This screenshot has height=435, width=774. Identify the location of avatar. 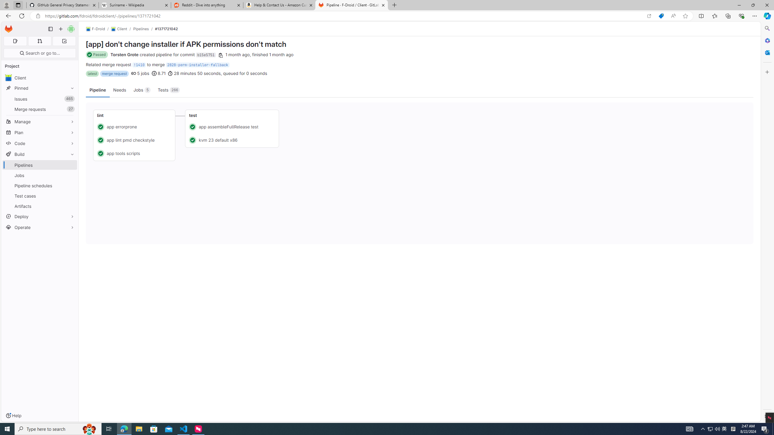
(8, 78).